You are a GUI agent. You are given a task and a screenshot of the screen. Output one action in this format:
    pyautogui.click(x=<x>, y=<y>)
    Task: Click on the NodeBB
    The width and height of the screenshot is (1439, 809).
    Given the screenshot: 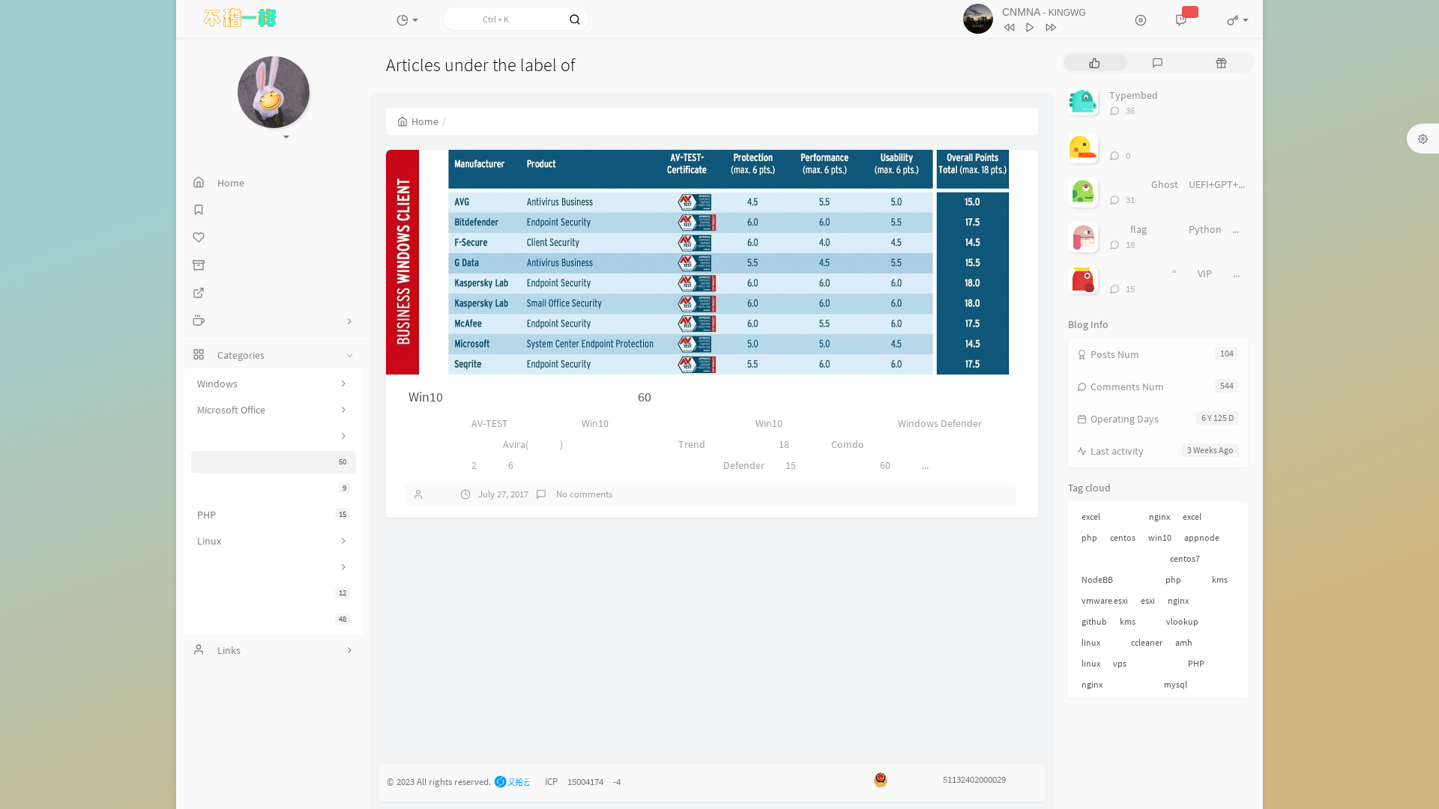 What is the action you would take?
    pyautogui.click(x=1097, y=580)
    